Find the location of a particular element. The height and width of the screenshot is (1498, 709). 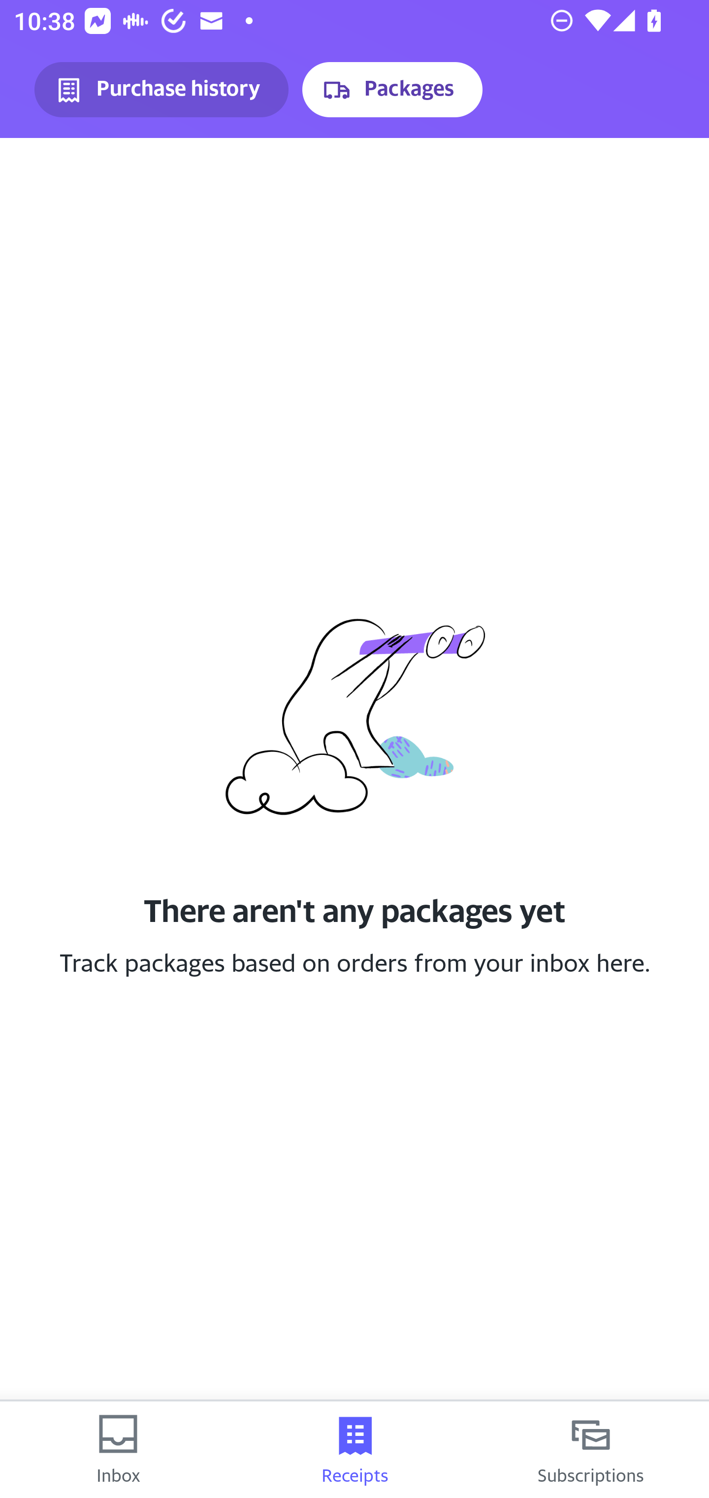

Purchase history is located at coordinates (161, 90).